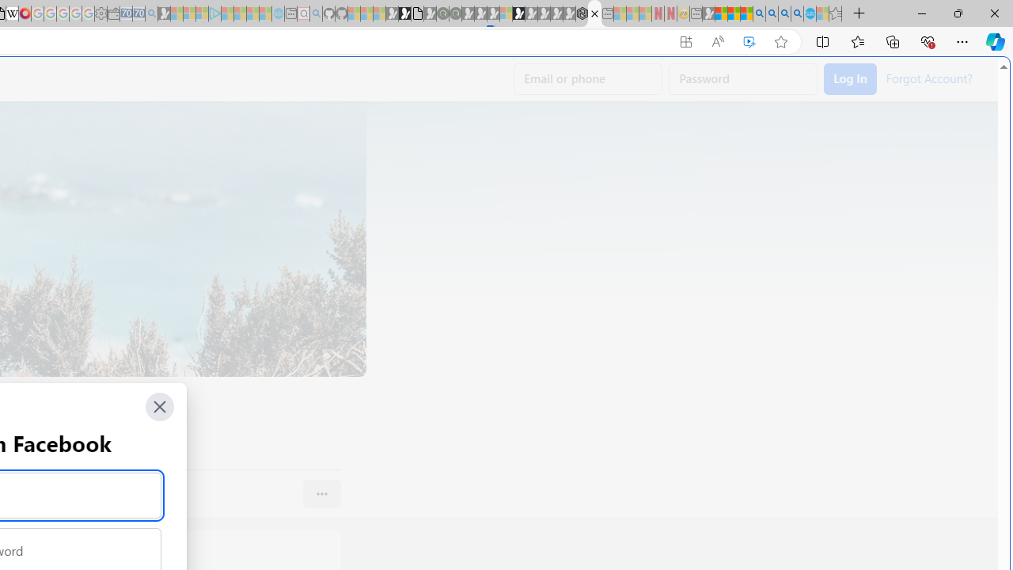 The image size is (1013, 570). I want to click on Microsoft Start Gaming - Sleeping, so click(164, 14).